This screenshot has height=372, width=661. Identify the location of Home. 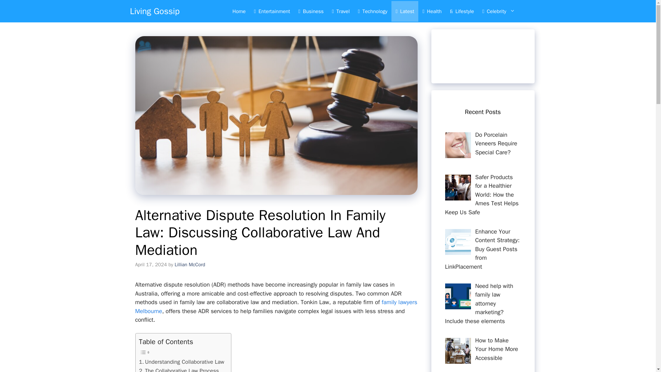
(239, 11).